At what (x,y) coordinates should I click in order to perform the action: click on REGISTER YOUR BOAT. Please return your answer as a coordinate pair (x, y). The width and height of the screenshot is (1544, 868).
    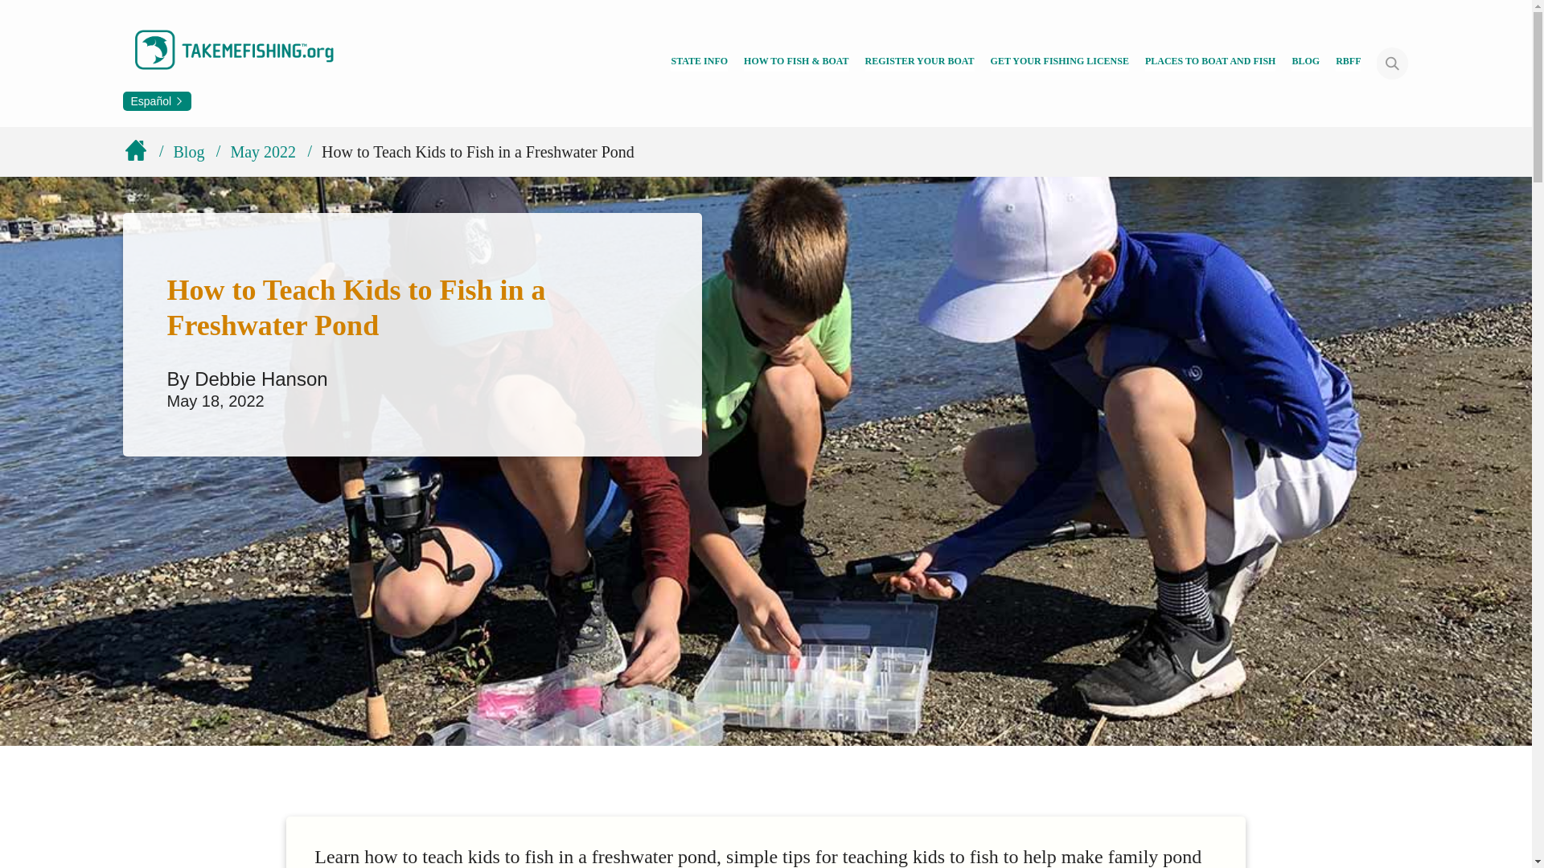
    Looking at the image, I should click on (919, 63).